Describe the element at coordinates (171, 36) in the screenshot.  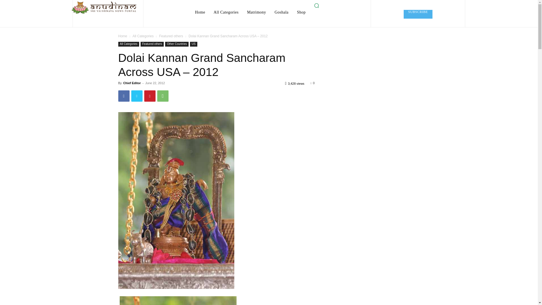
I see `View all posts in Featured others` at that location.